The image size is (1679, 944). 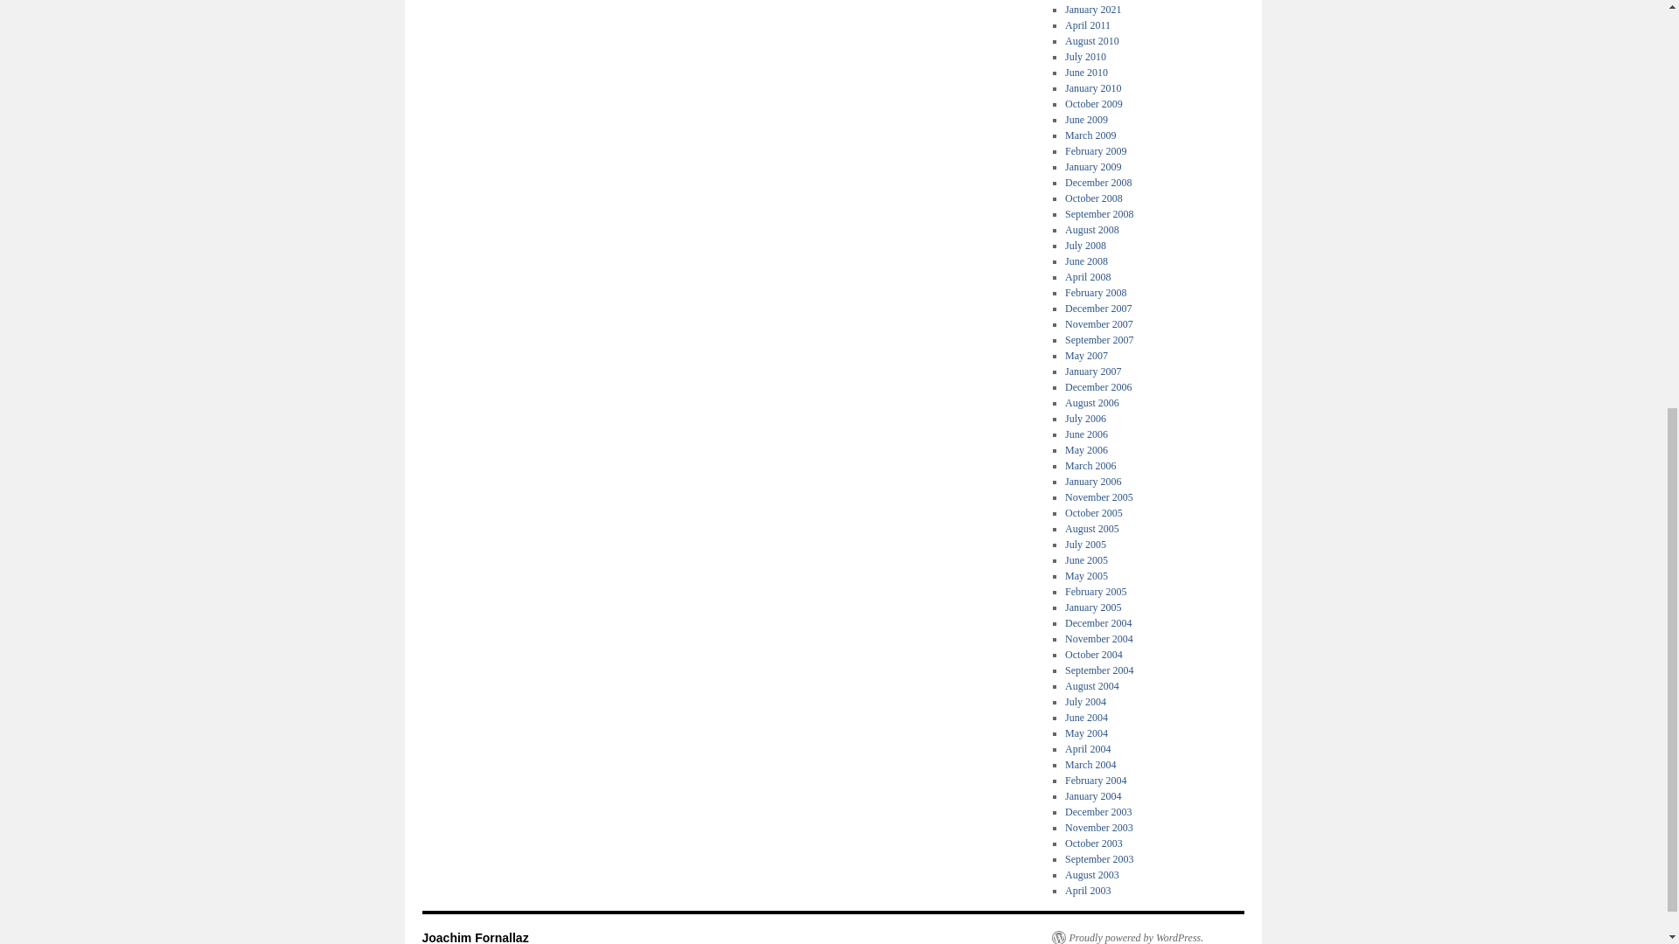 I want to click on July 2008, so click(x=1085, y=246).